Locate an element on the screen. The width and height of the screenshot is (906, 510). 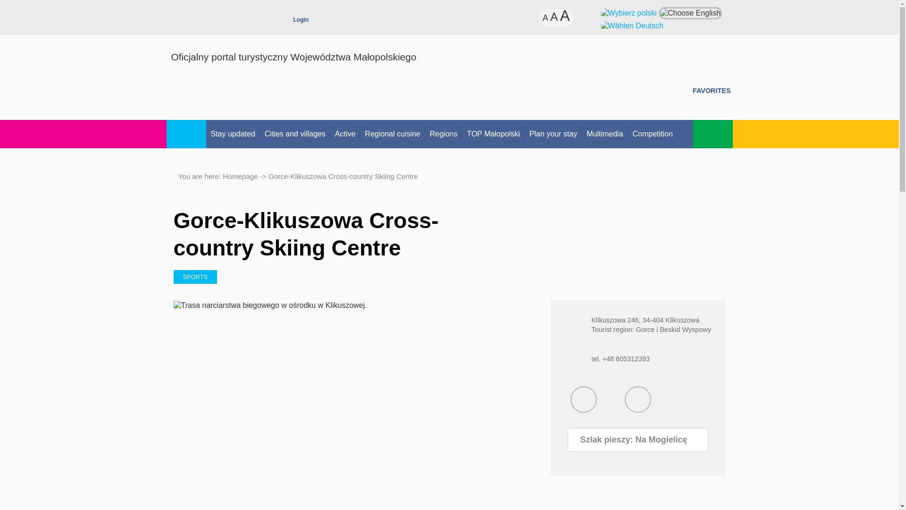
Show details is located at coordinates (638, 399).